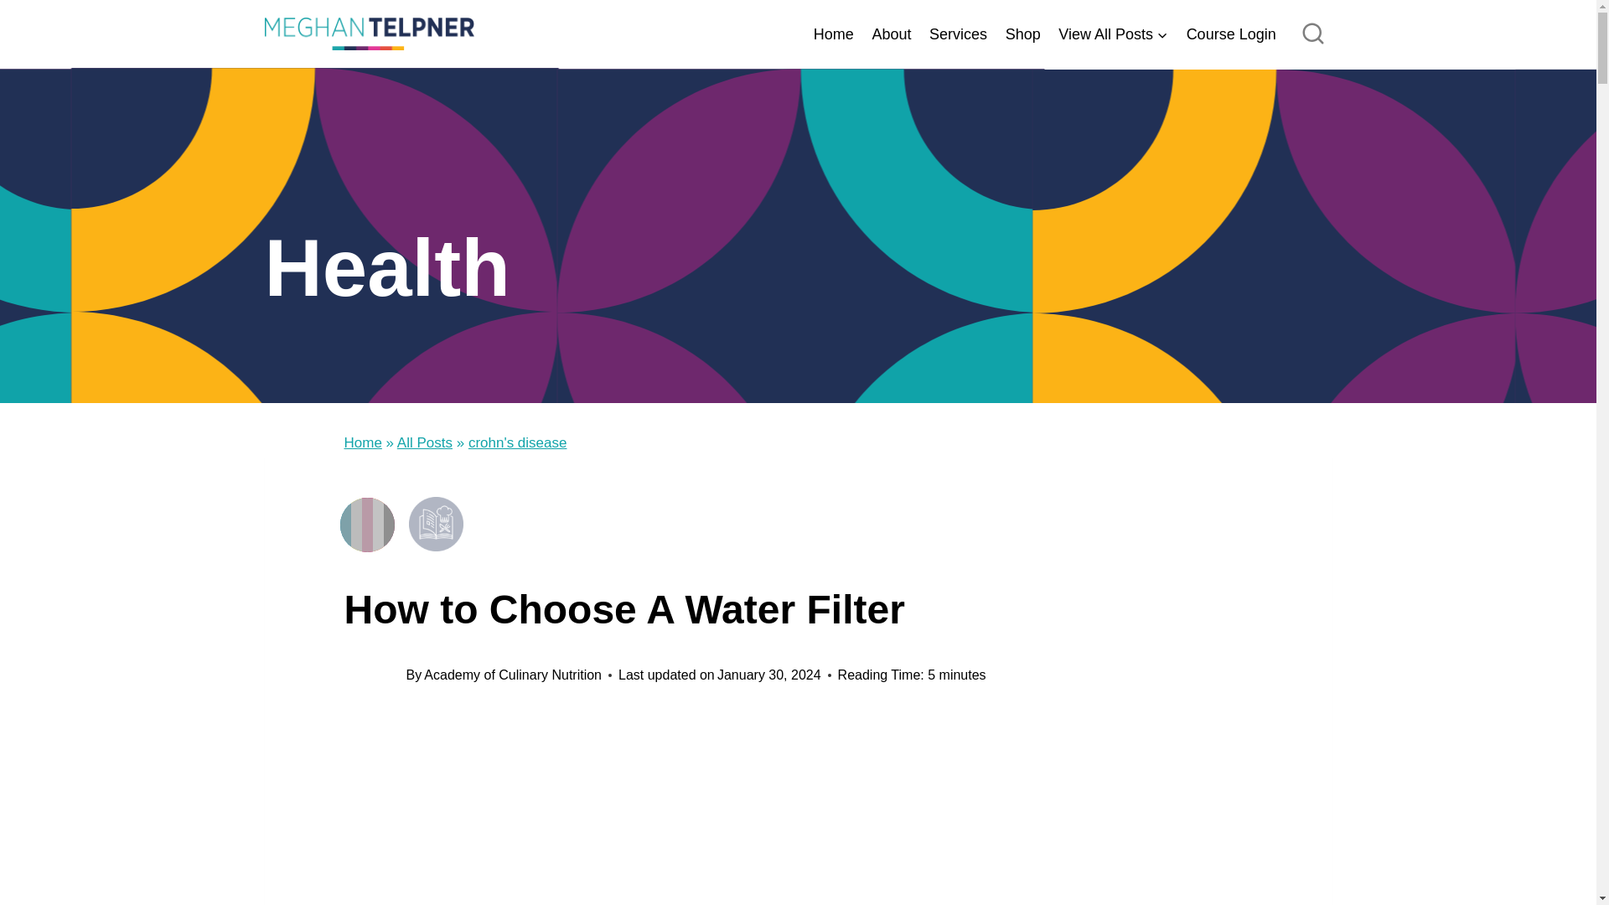  What do you see at coordinates (836, 518) in the screenshot?
I see `Family Health` at bounding box center [836, 518].